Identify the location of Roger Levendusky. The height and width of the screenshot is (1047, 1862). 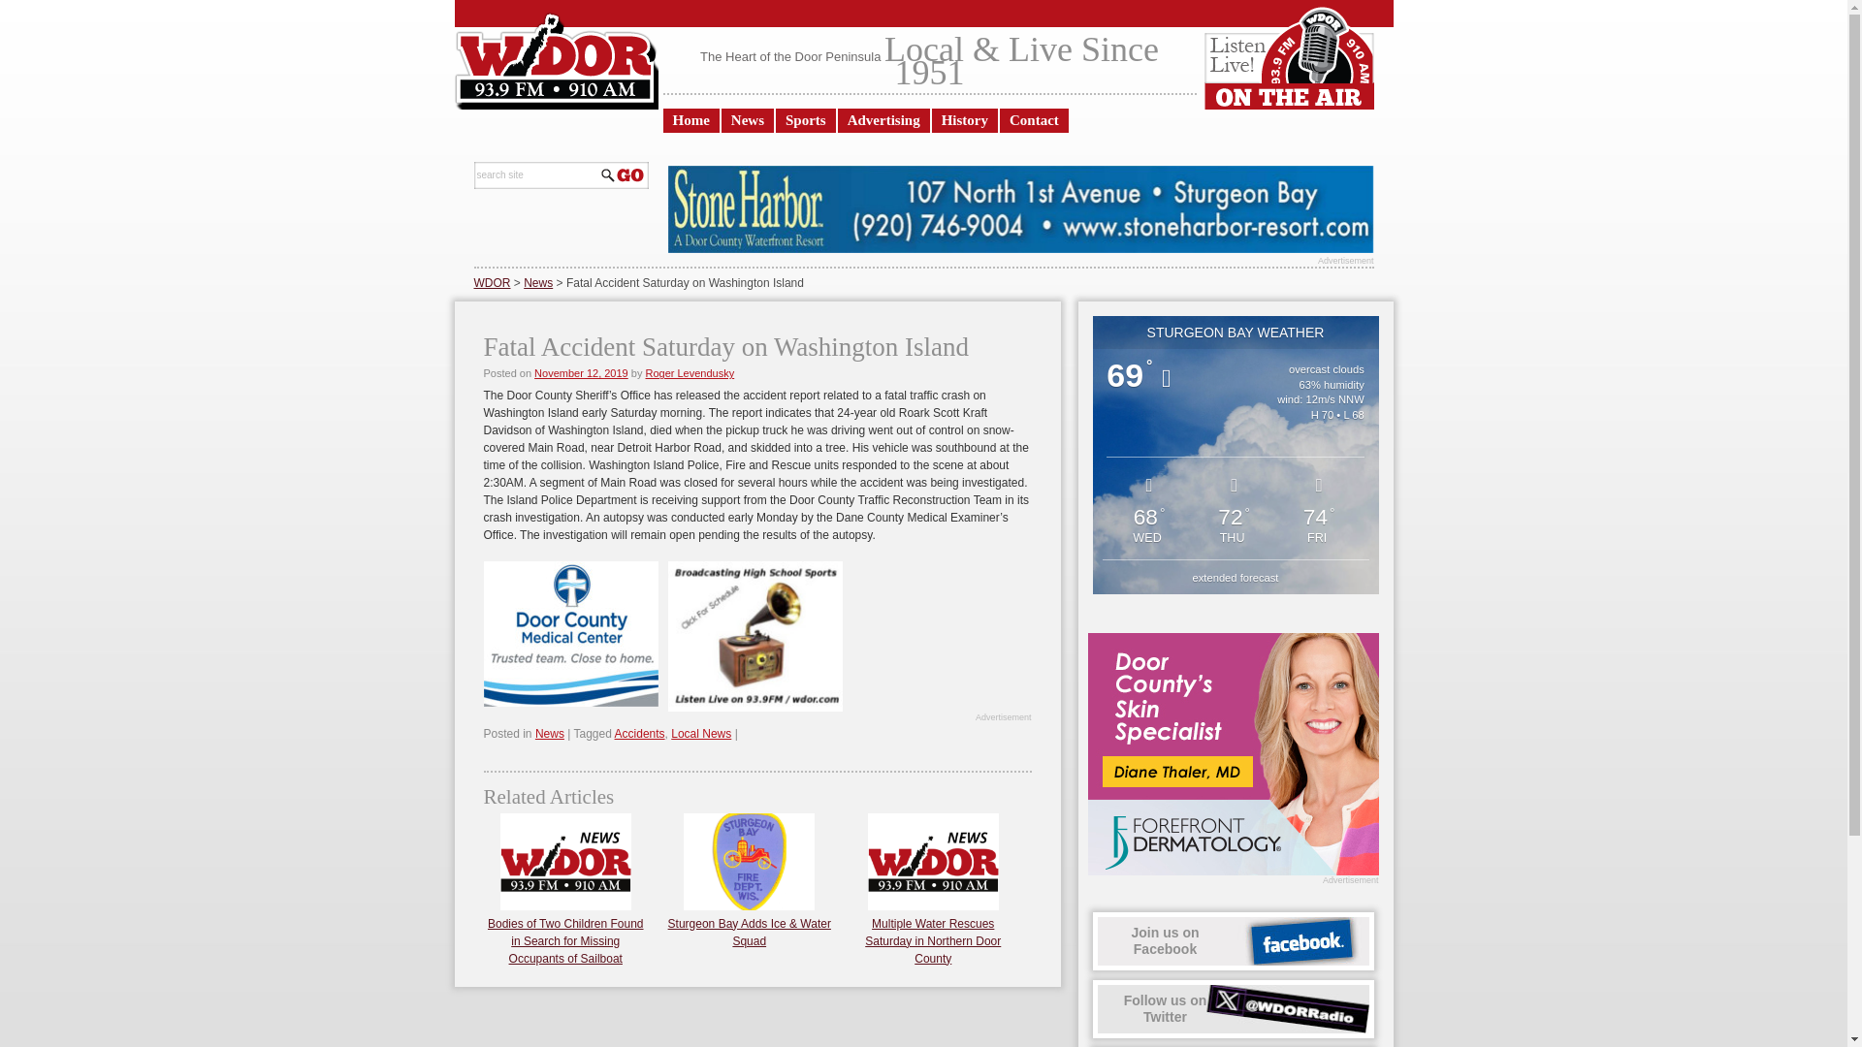
(689, 372).